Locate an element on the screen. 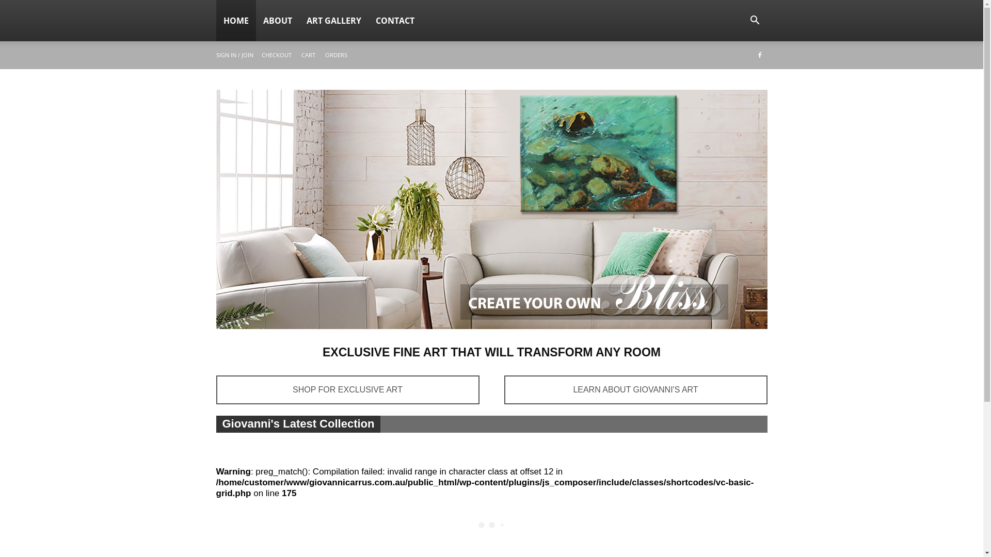  ORDERS is located at coordinates (337, 55).